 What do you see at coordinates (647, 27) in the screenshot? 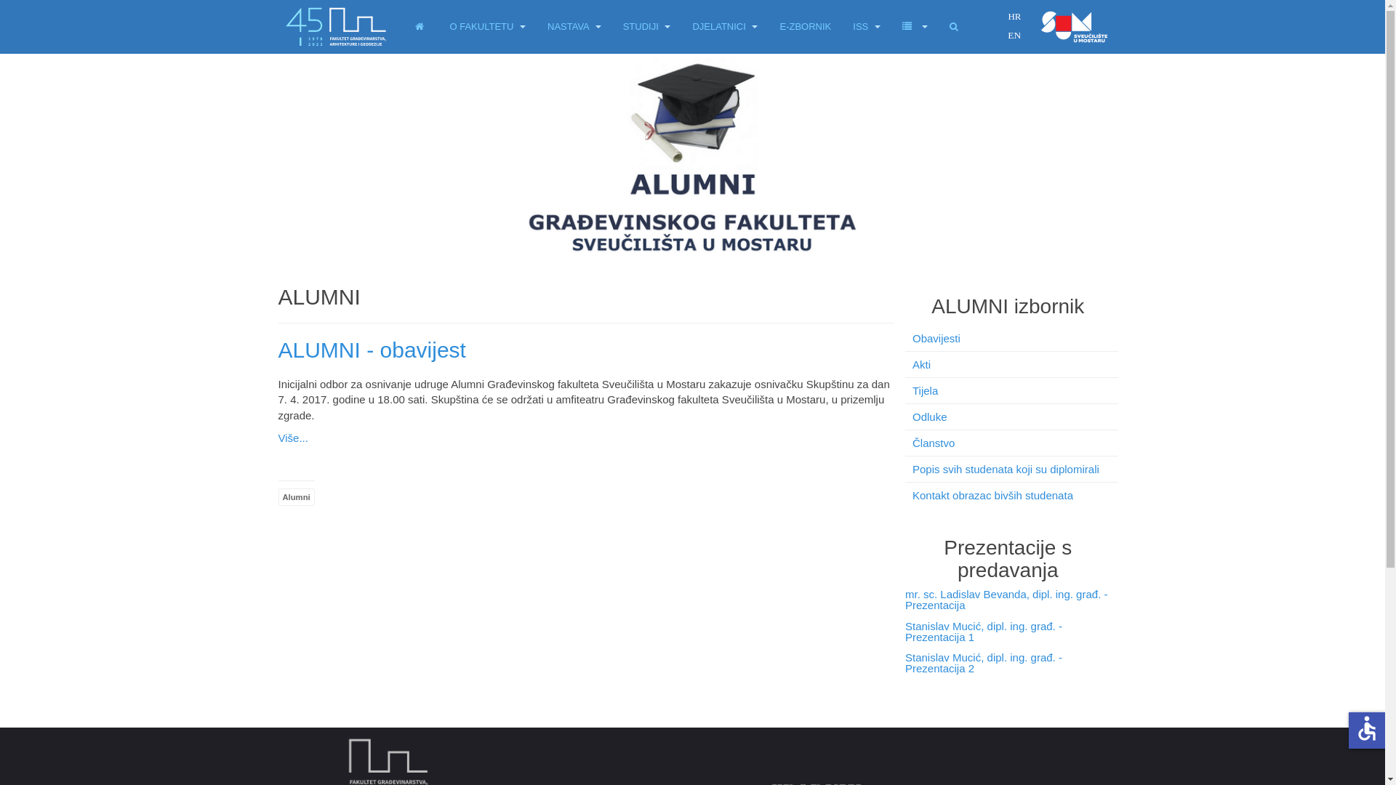
I see `STUDIJI` at bounding box center [647, 27].